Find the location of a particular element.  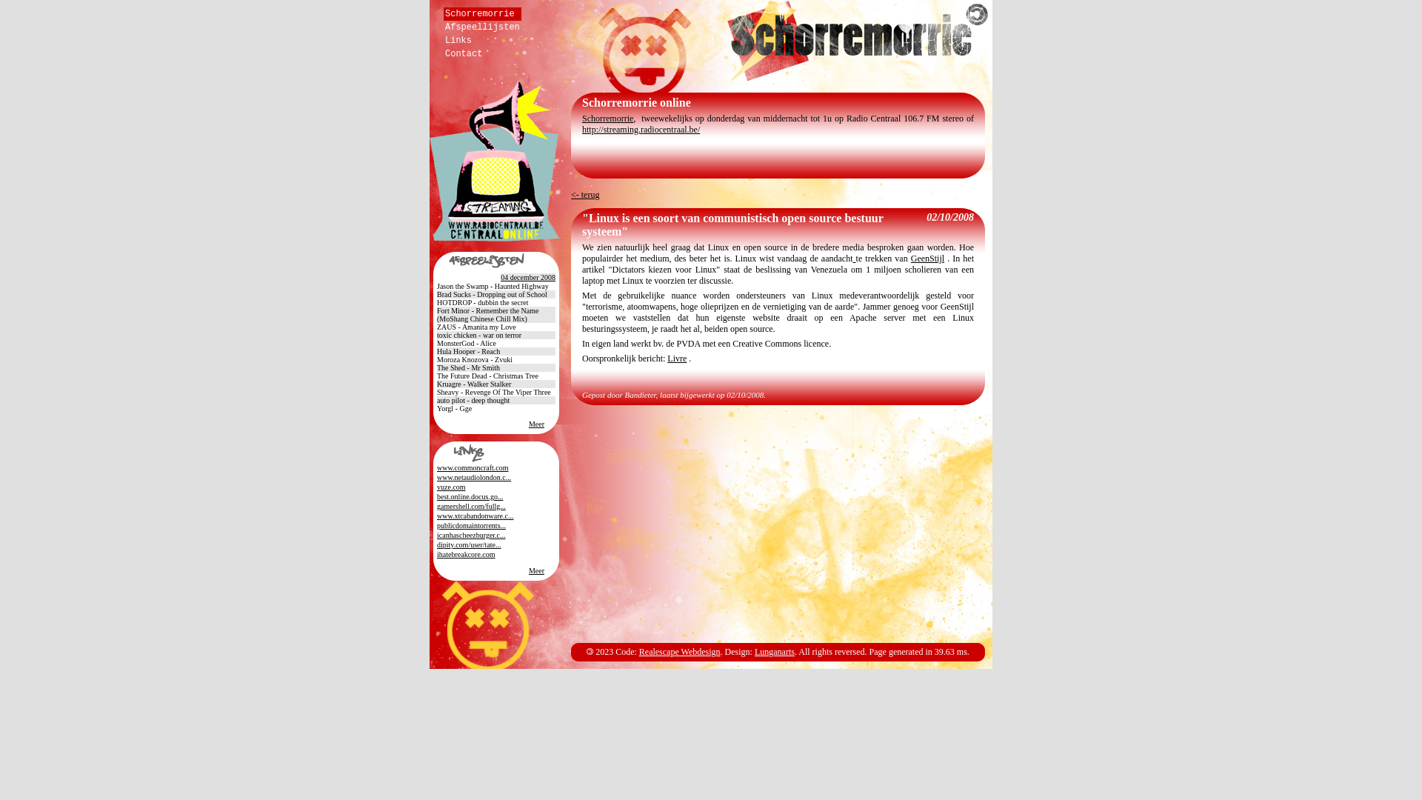

Meer is located at coordinates (536, 570).